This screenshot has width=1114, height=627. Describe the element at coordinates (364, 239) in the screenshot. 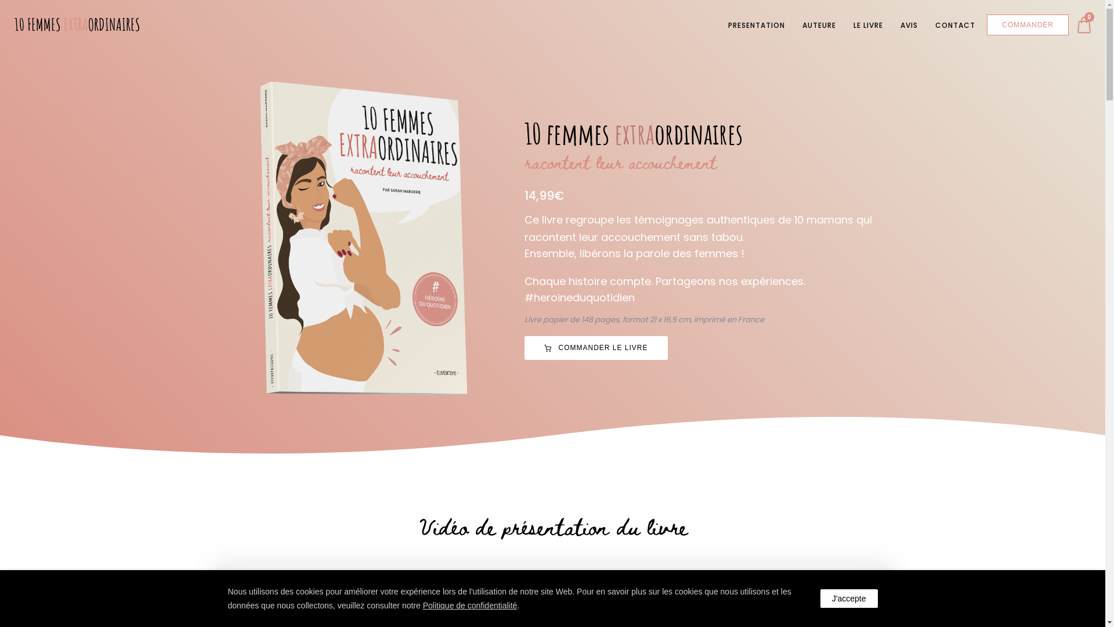

I see `10-femmes-extraordinaires-book-cover` at that location.